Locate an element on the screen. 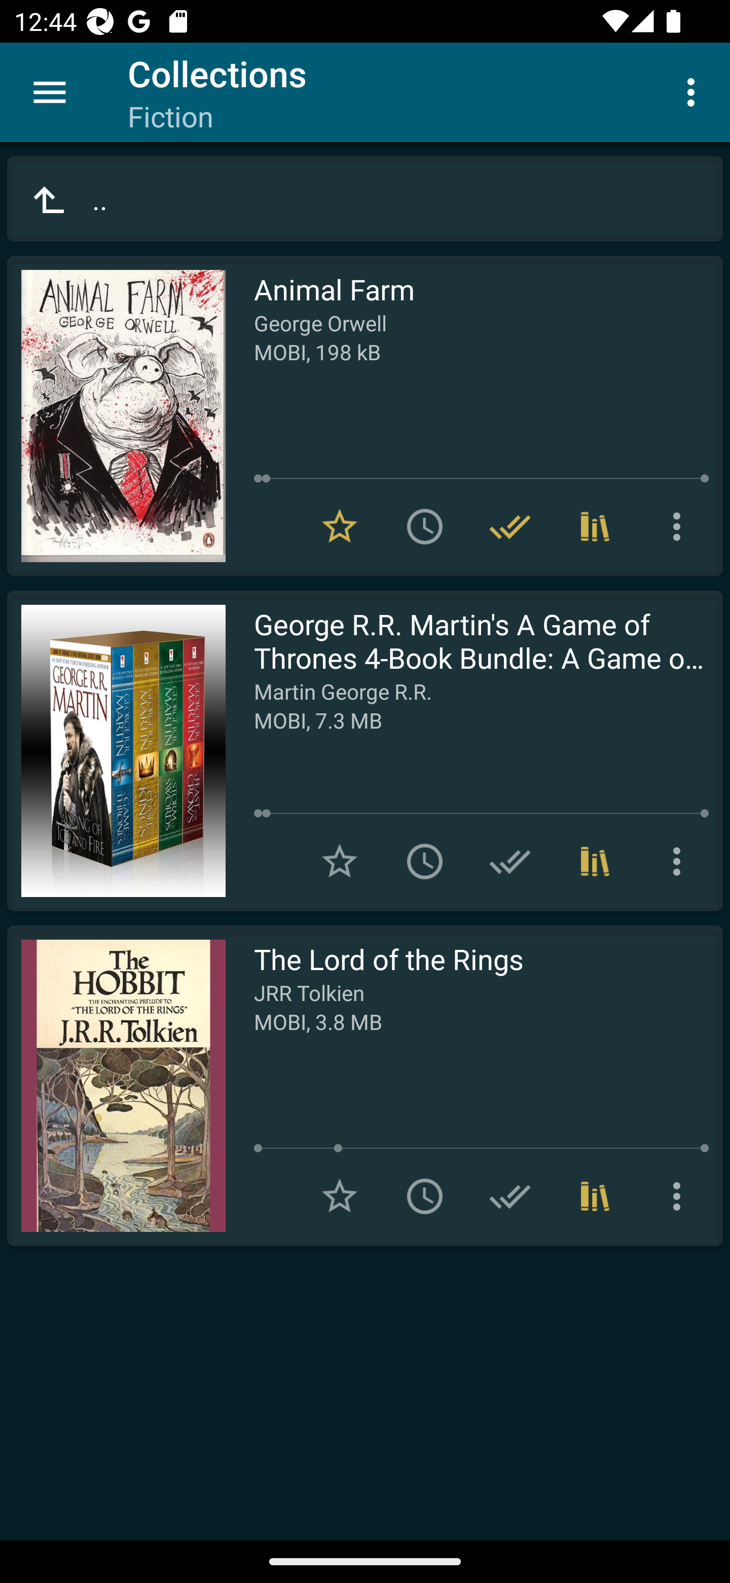  Read Animal Farm is located at coordinates (116, 416).